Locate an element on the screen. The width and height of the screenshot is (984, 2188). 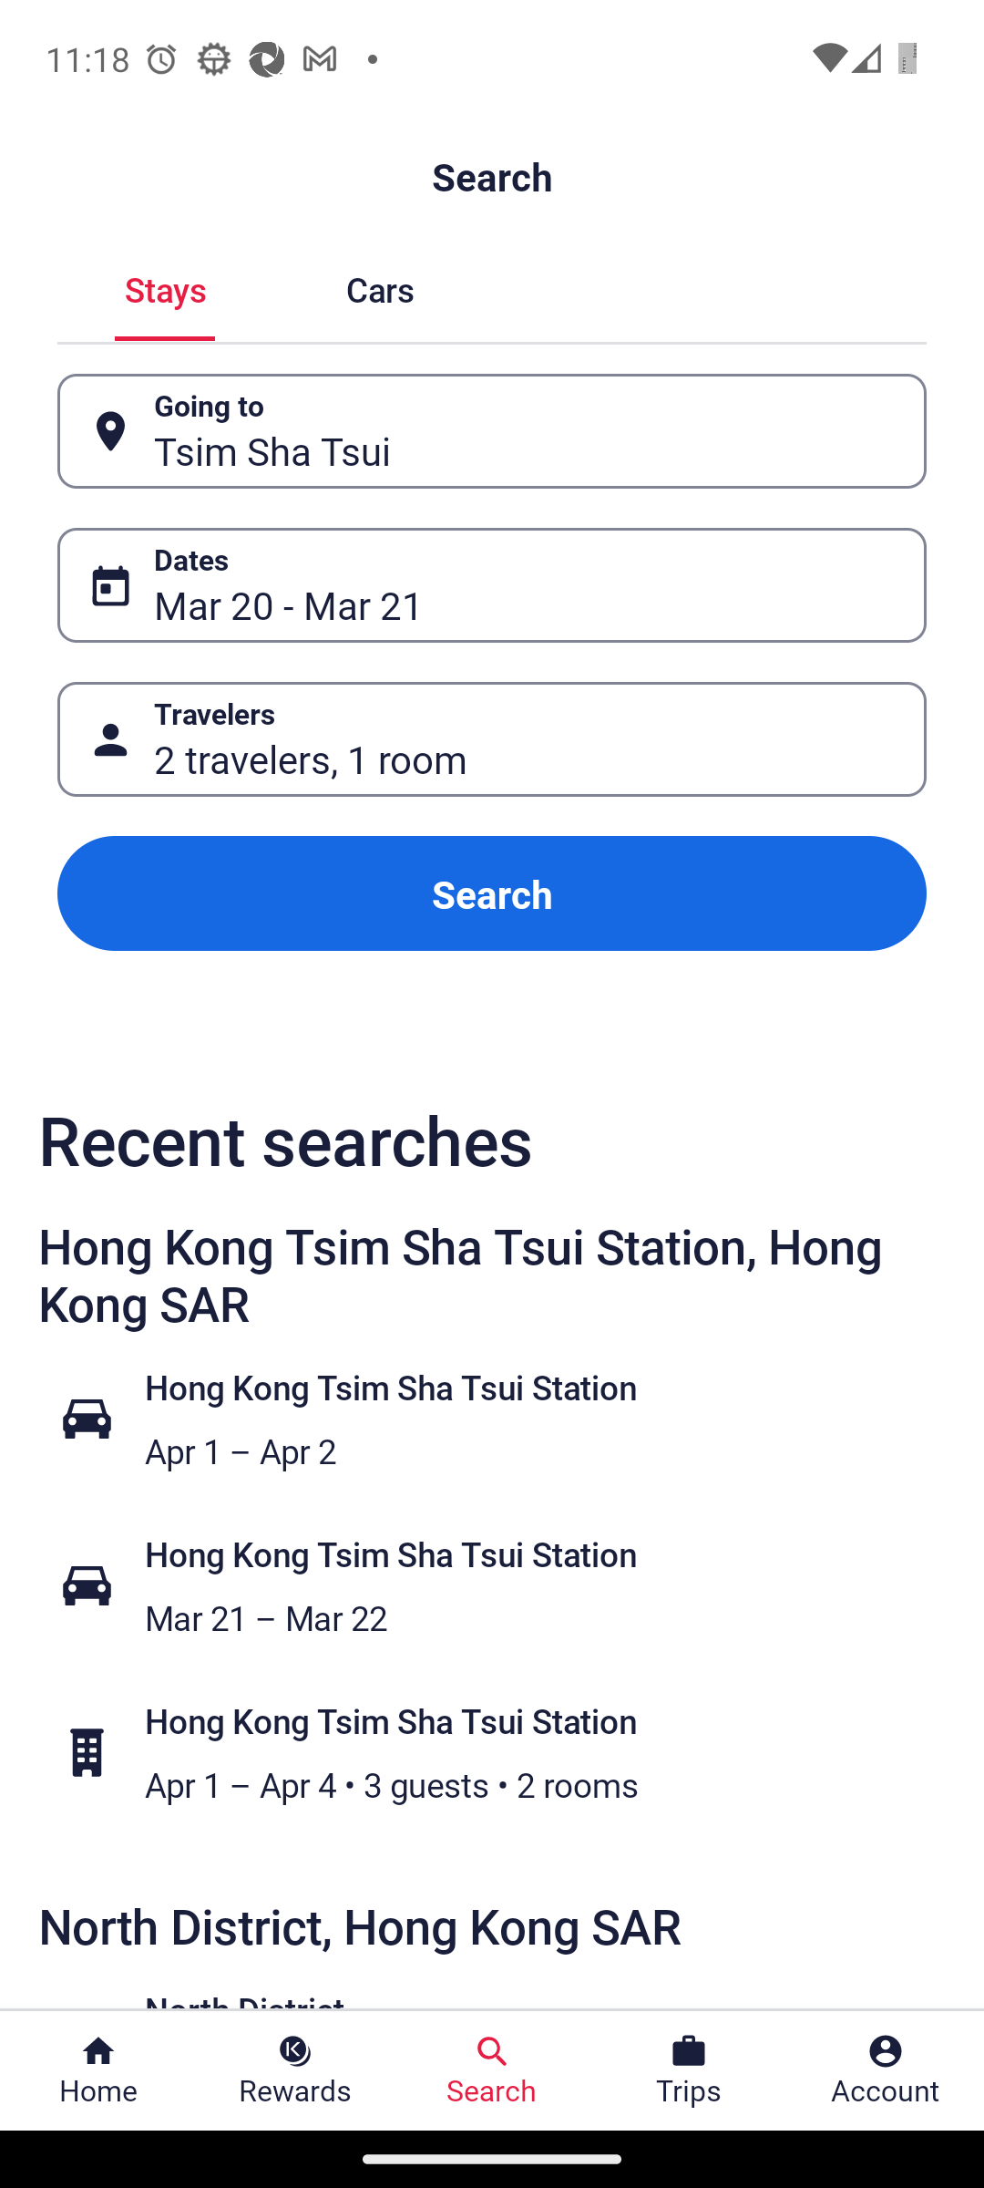
Rewards Rewards Button is located at coordinates (295, 2070).